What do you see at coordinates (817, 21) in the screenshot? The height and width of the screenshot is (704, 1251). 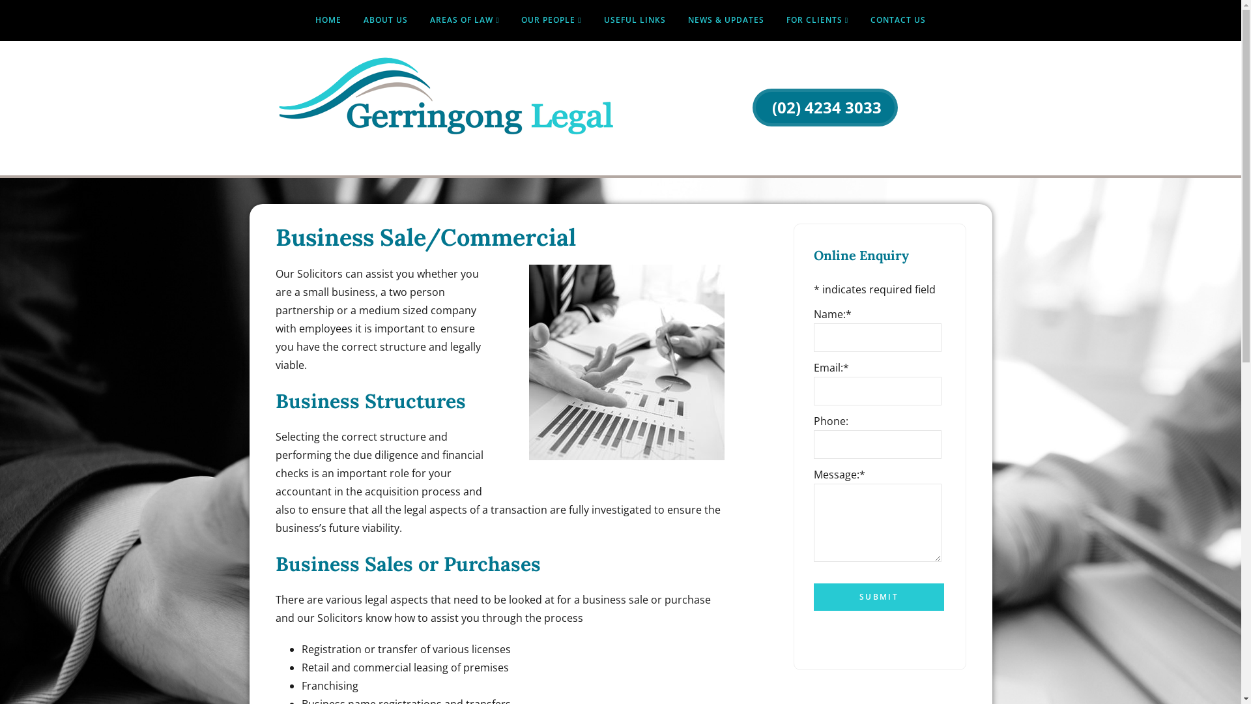 I see `FOR CLIENTS` at bounding box center [817, 21].